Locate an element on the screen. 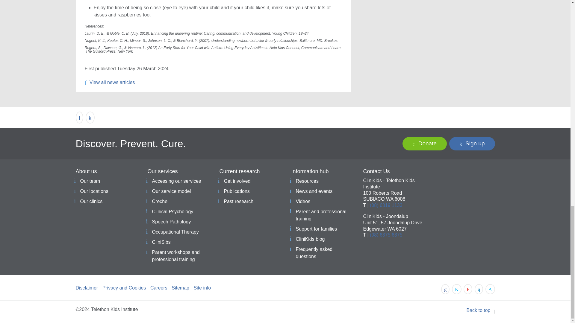 This screenshot has width=575, height=323. Email Us is located at coordinates (90, 117).